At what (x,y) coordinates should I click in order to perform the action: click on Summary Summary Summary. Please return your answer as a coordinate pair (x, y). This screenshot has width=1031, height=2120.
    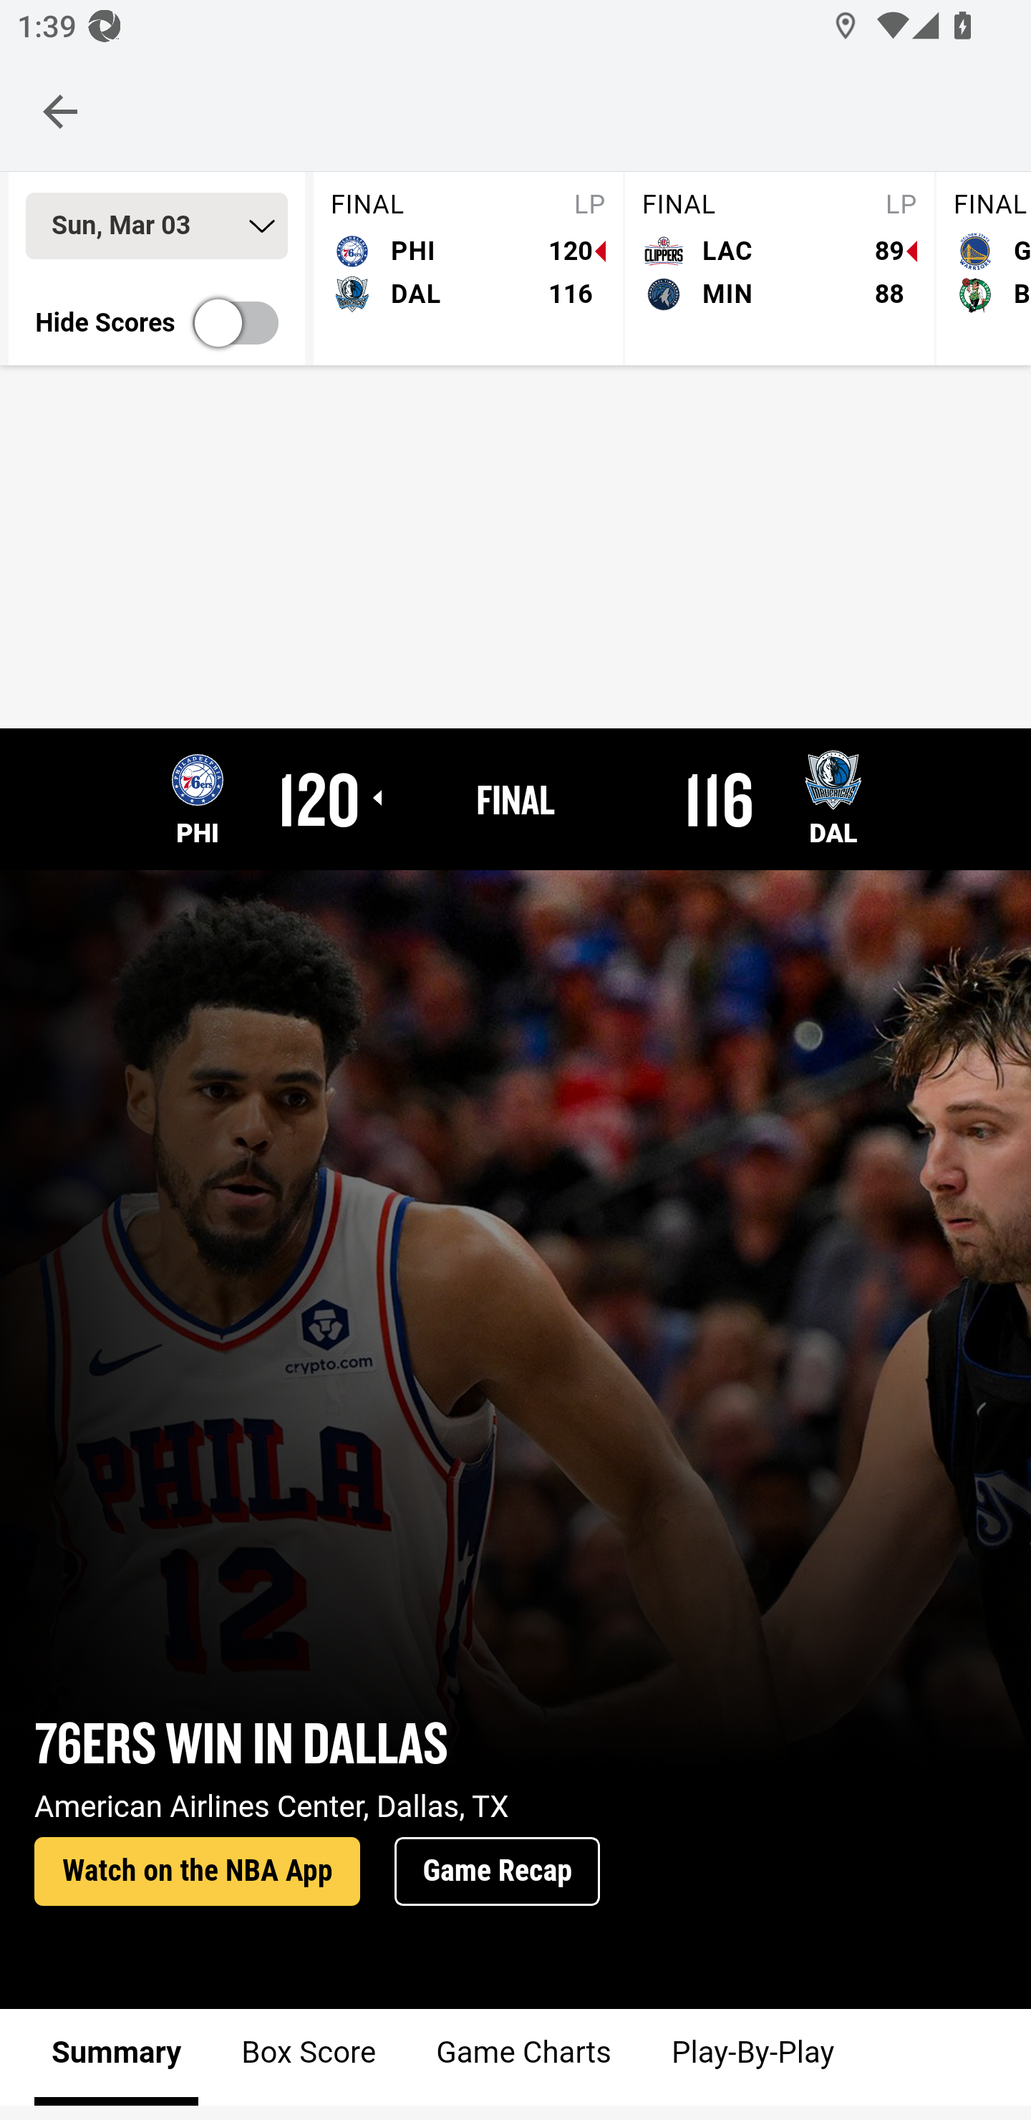
    Looking at the image, I should click on (117, 2057).